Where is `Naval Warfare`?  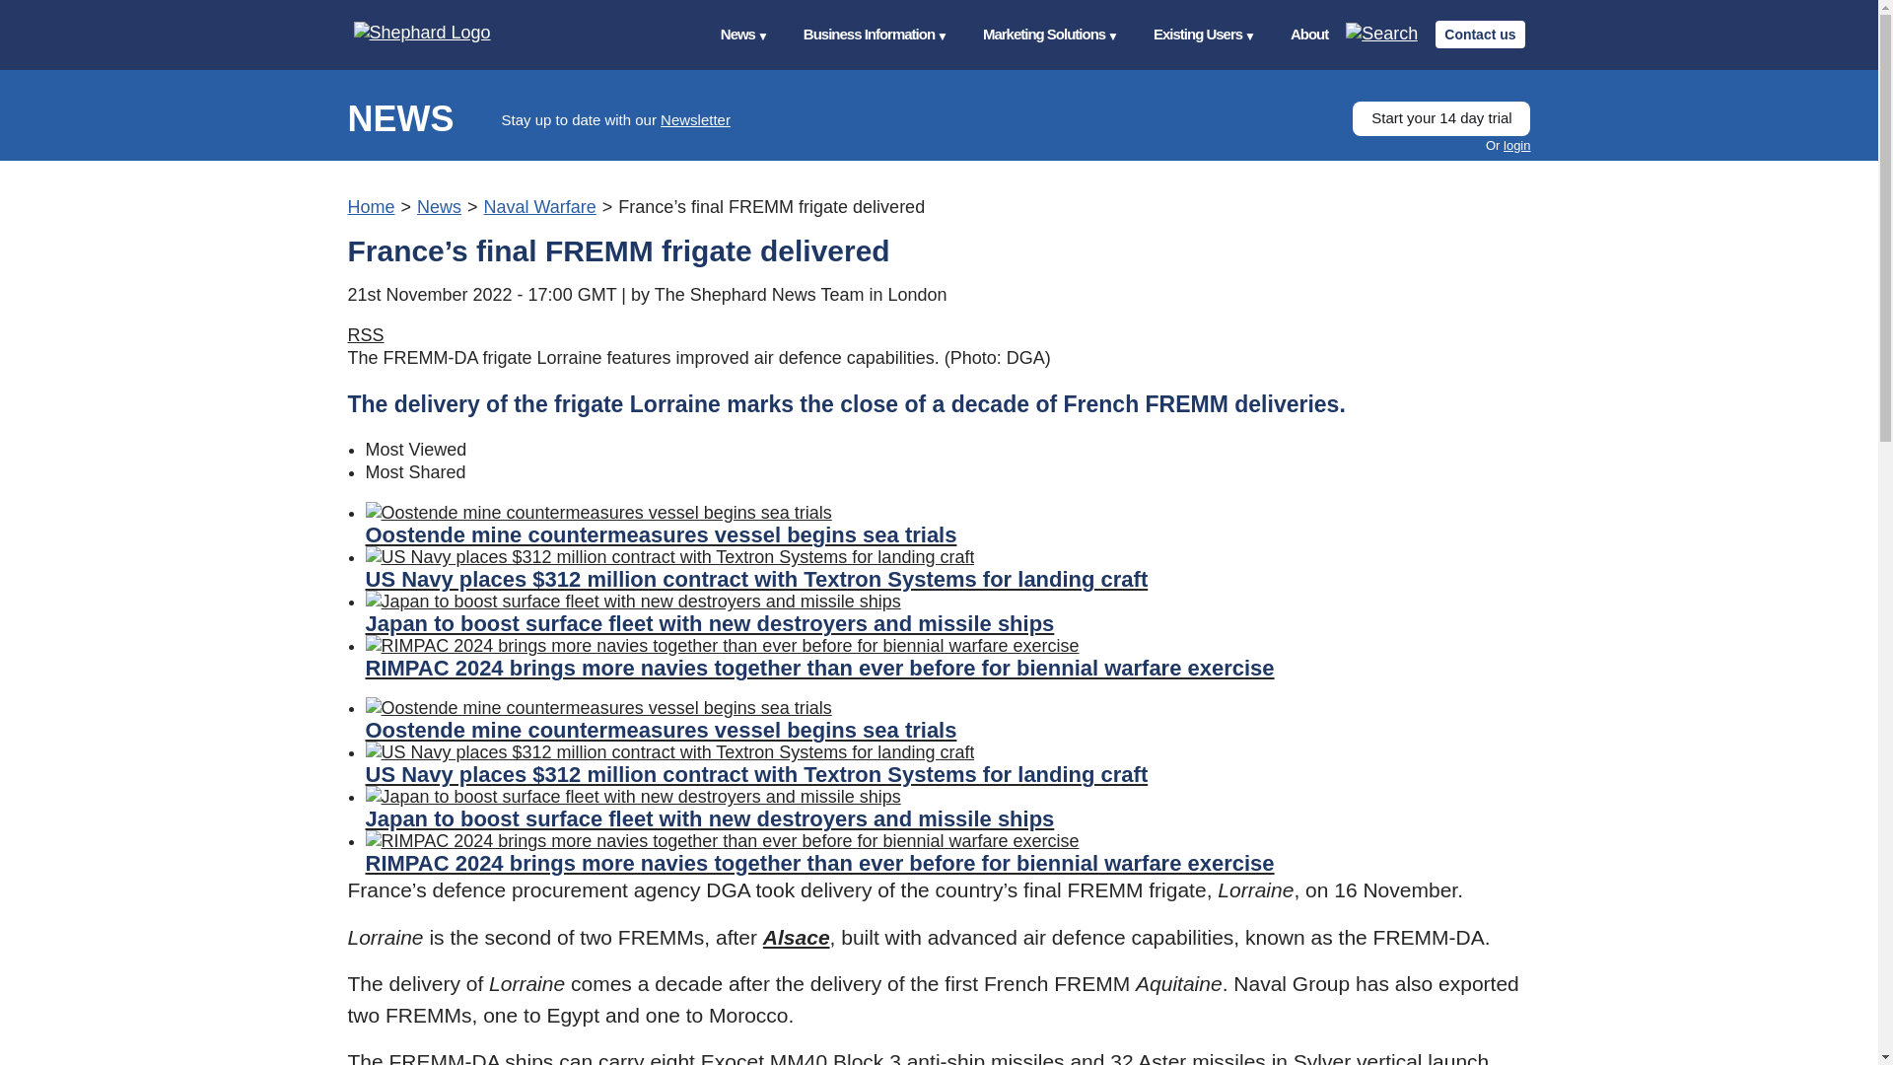
Naval Warfare is located at coordinates (538, 207).